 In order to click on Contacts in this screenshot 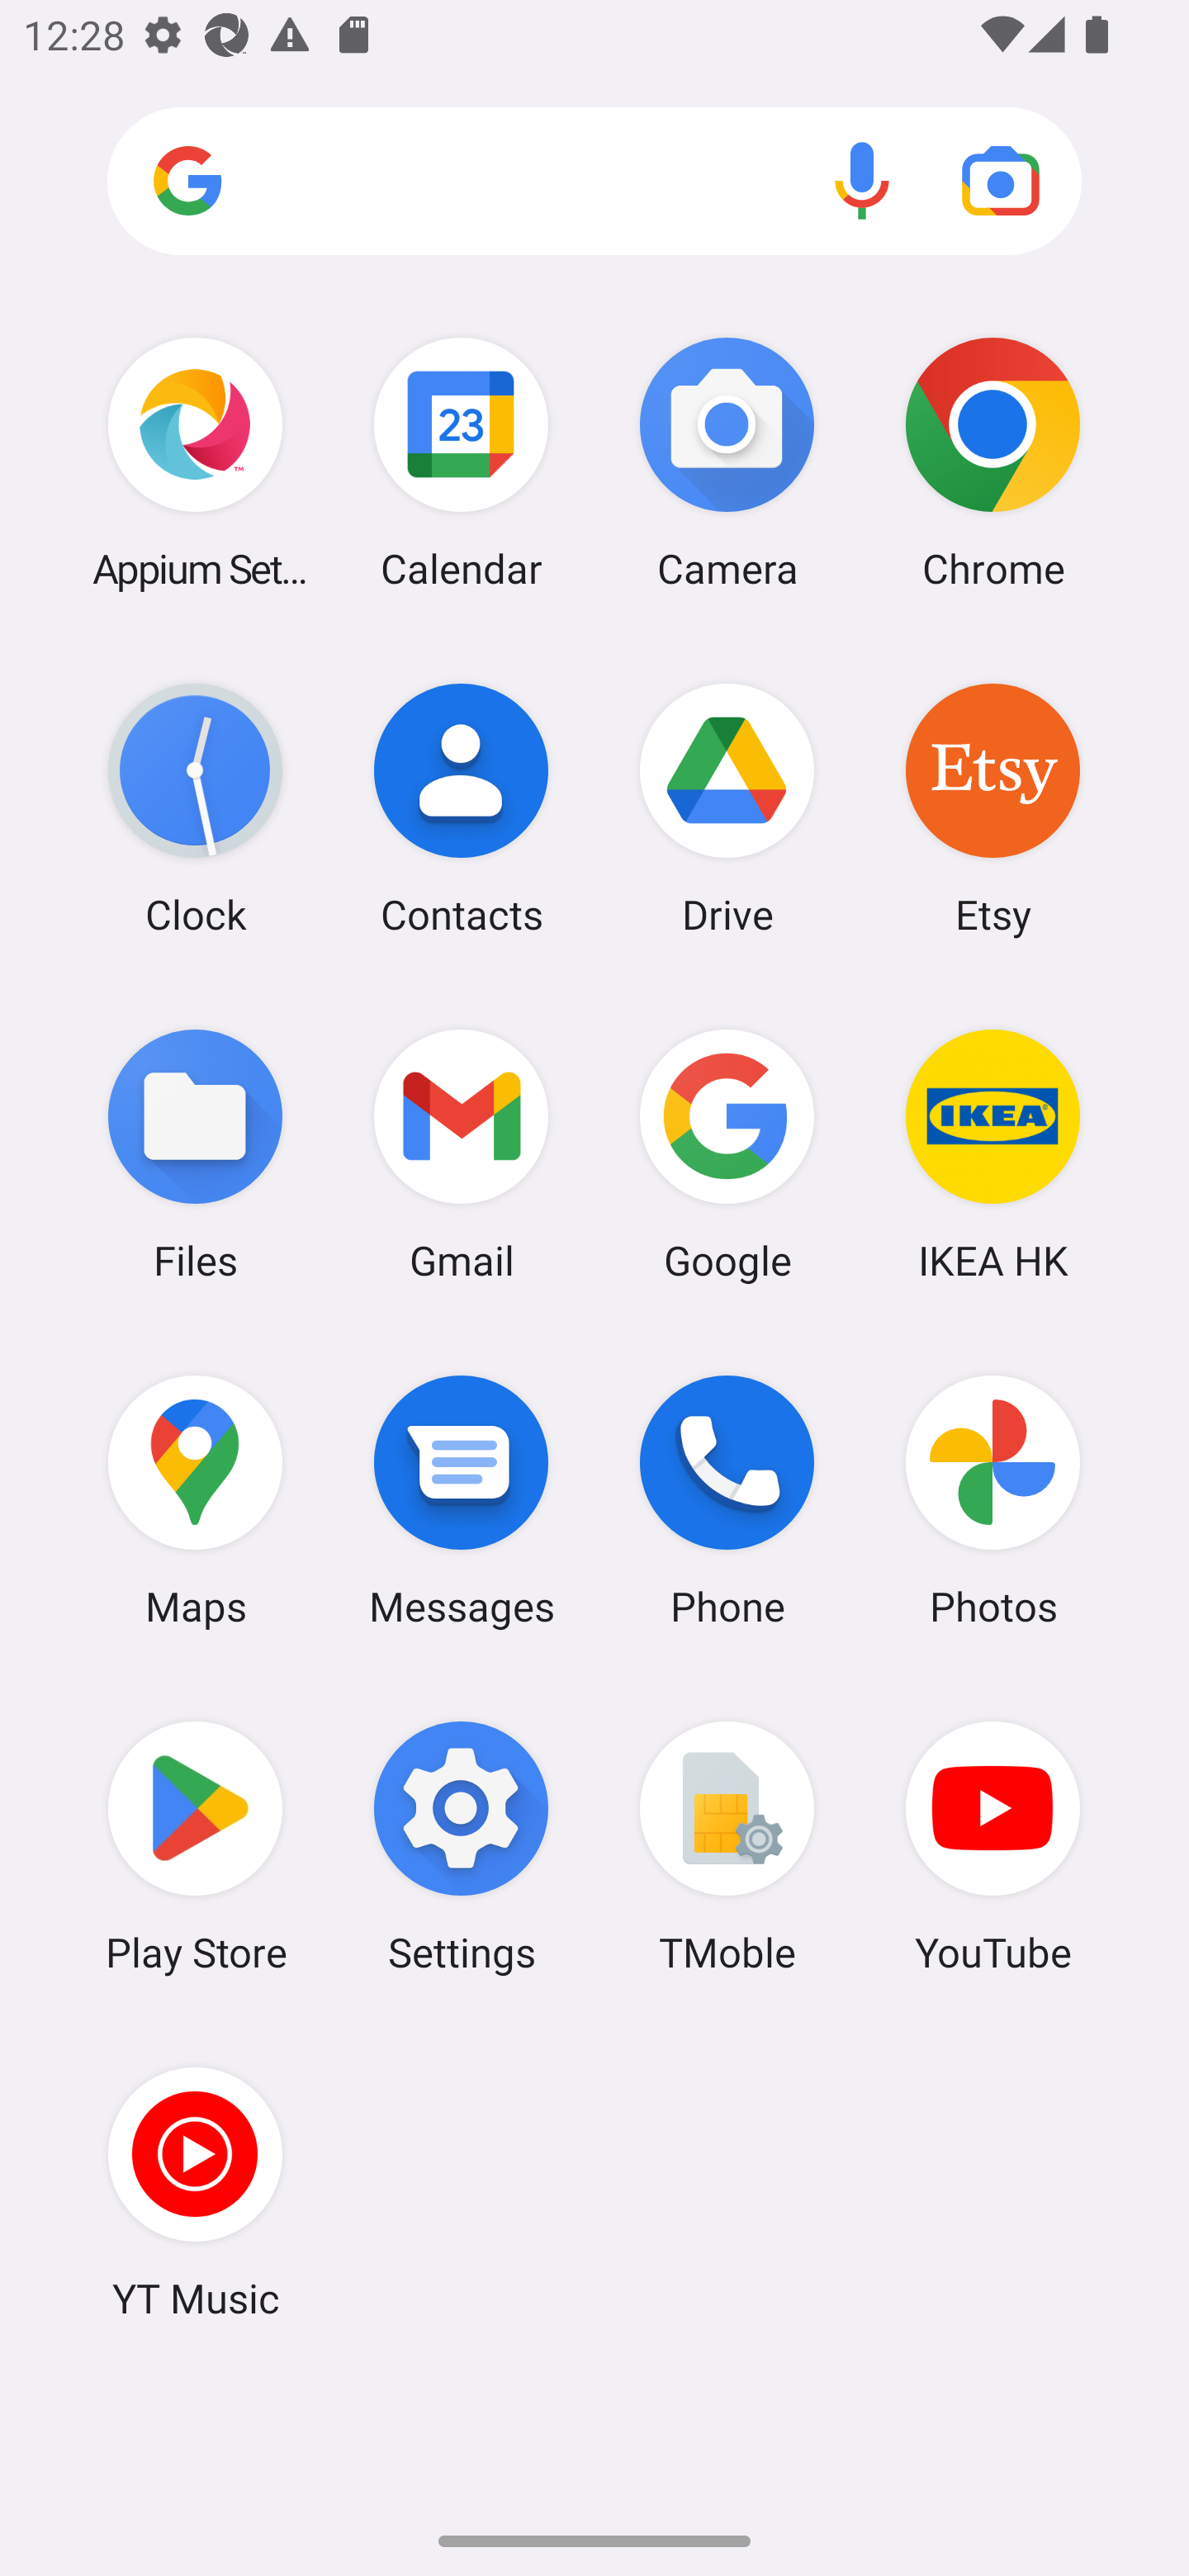, I will do `click(461, 808)`.